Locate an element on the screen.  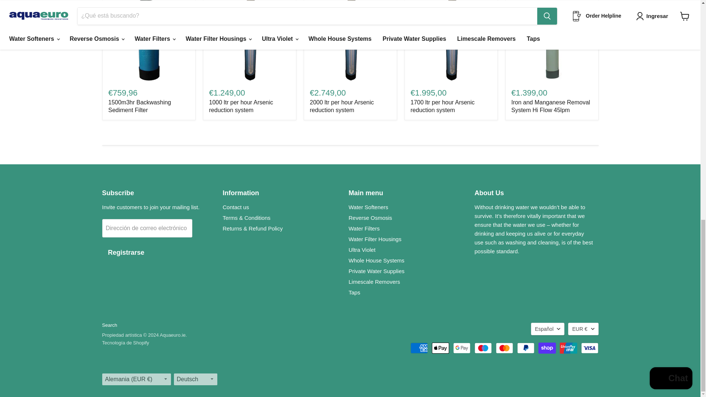
Apple Pay is located at coordinates (440, 348).